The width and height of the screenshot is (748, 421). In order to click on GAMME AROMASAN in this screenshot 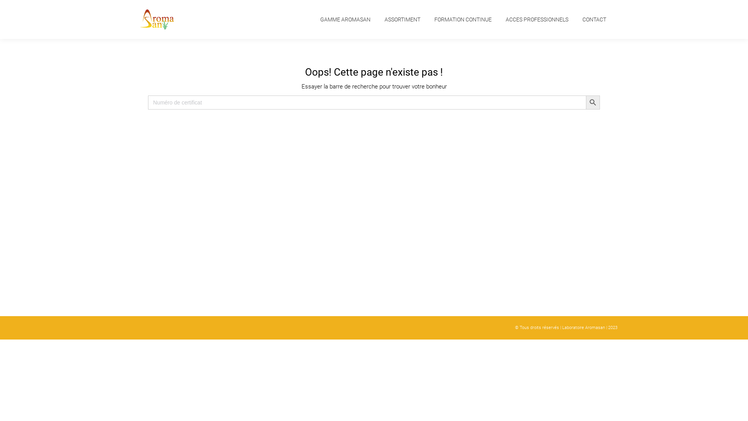, I will do `click(345, 19)`.